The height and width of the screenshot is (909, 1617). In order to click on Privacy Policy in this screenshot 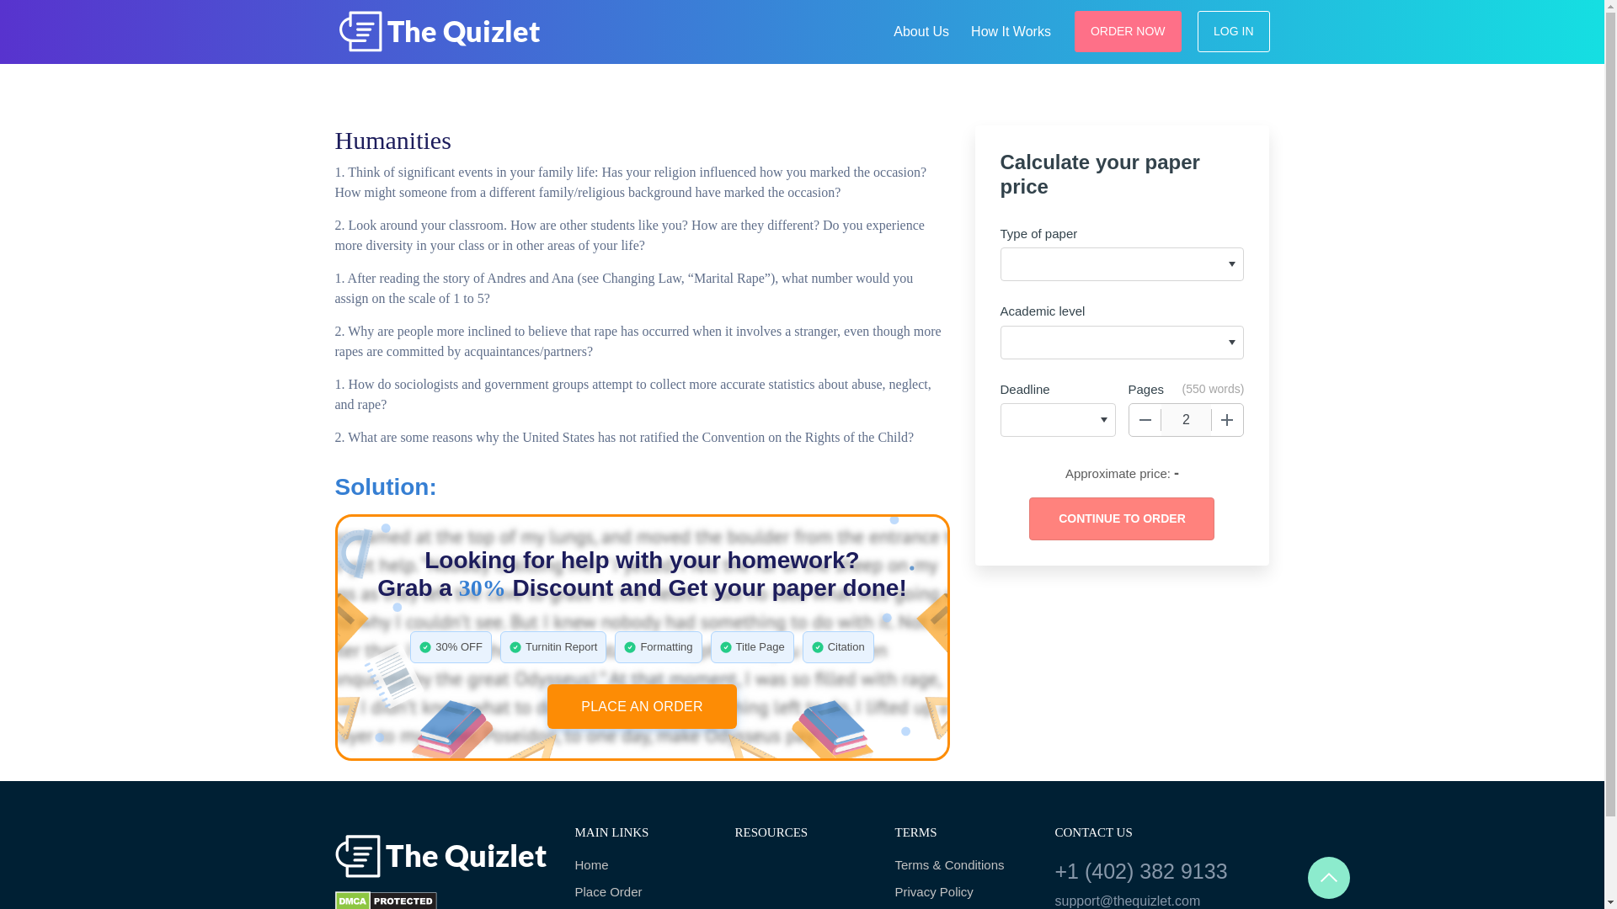, I will do `click(961, 892)`.